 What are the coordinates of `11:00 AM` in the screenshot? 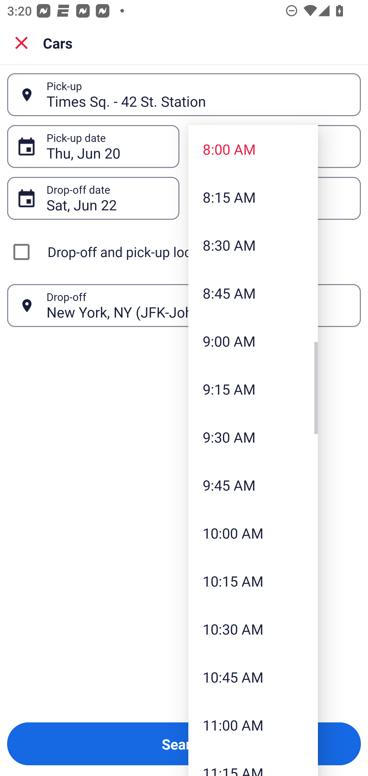 It's located at (253, 725).